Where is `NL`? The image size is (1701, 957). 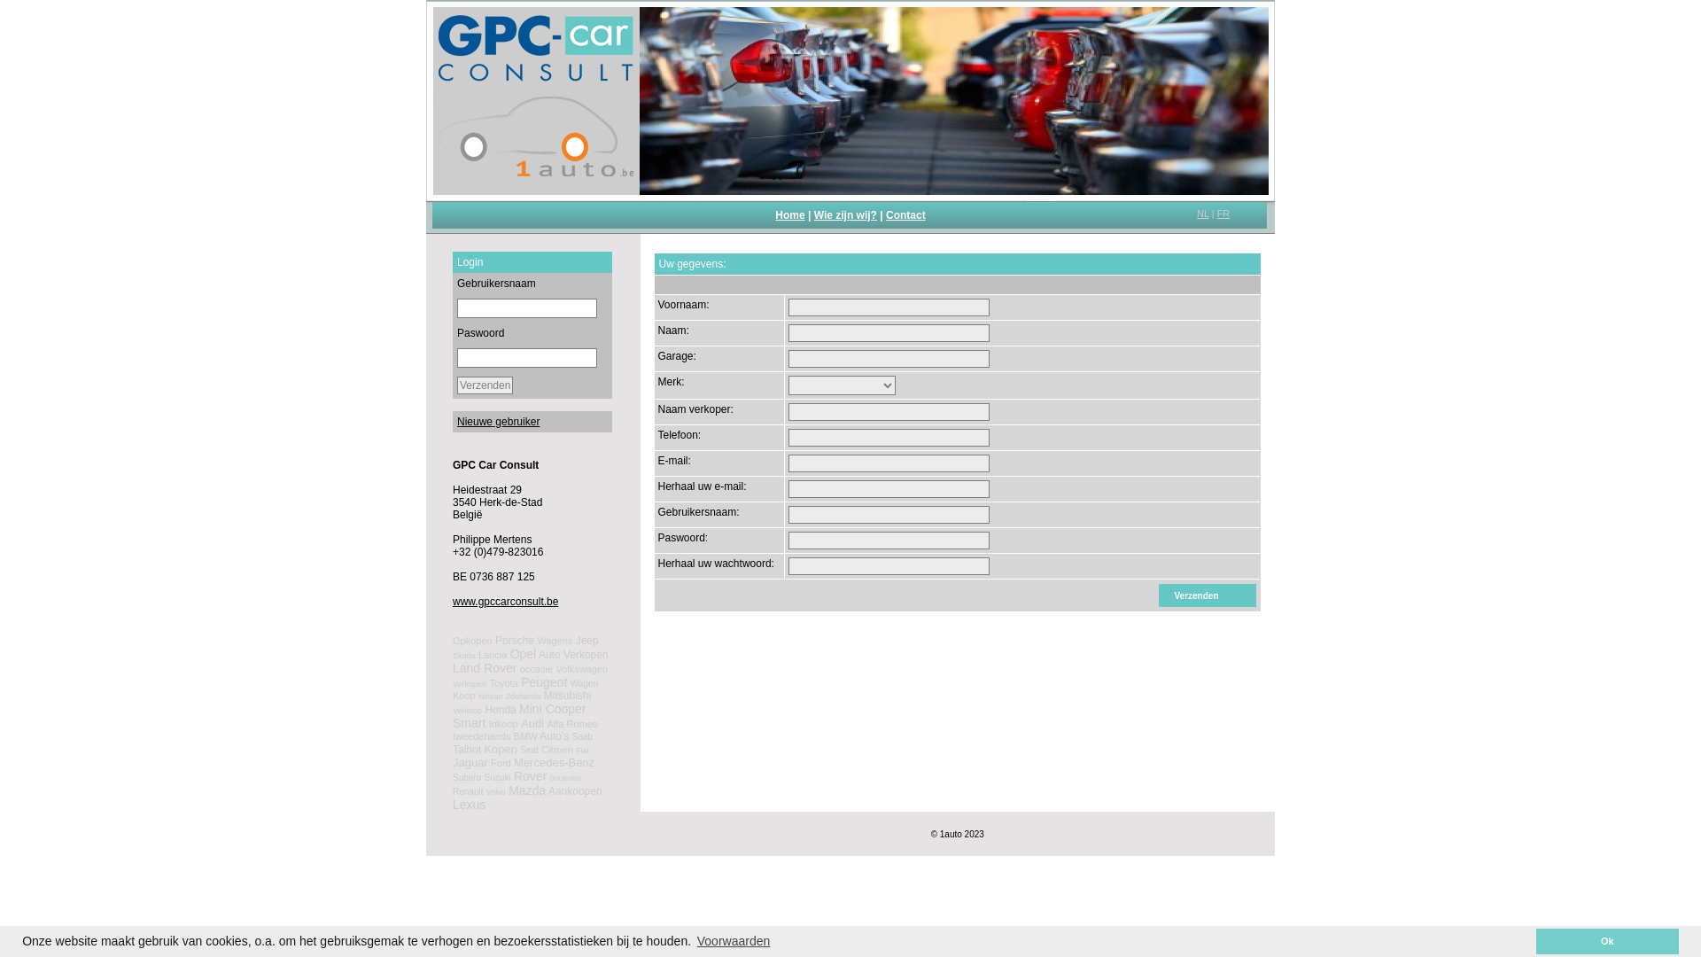
NL is located at coordinates (1203, 214).